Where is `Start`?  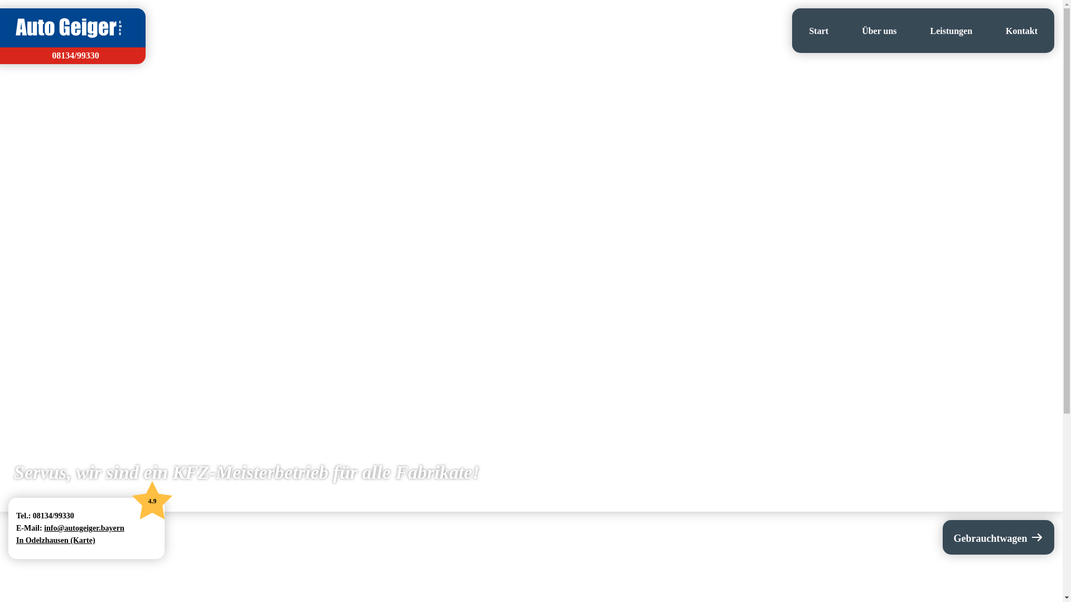
Start is located at coordinates (819, 31).